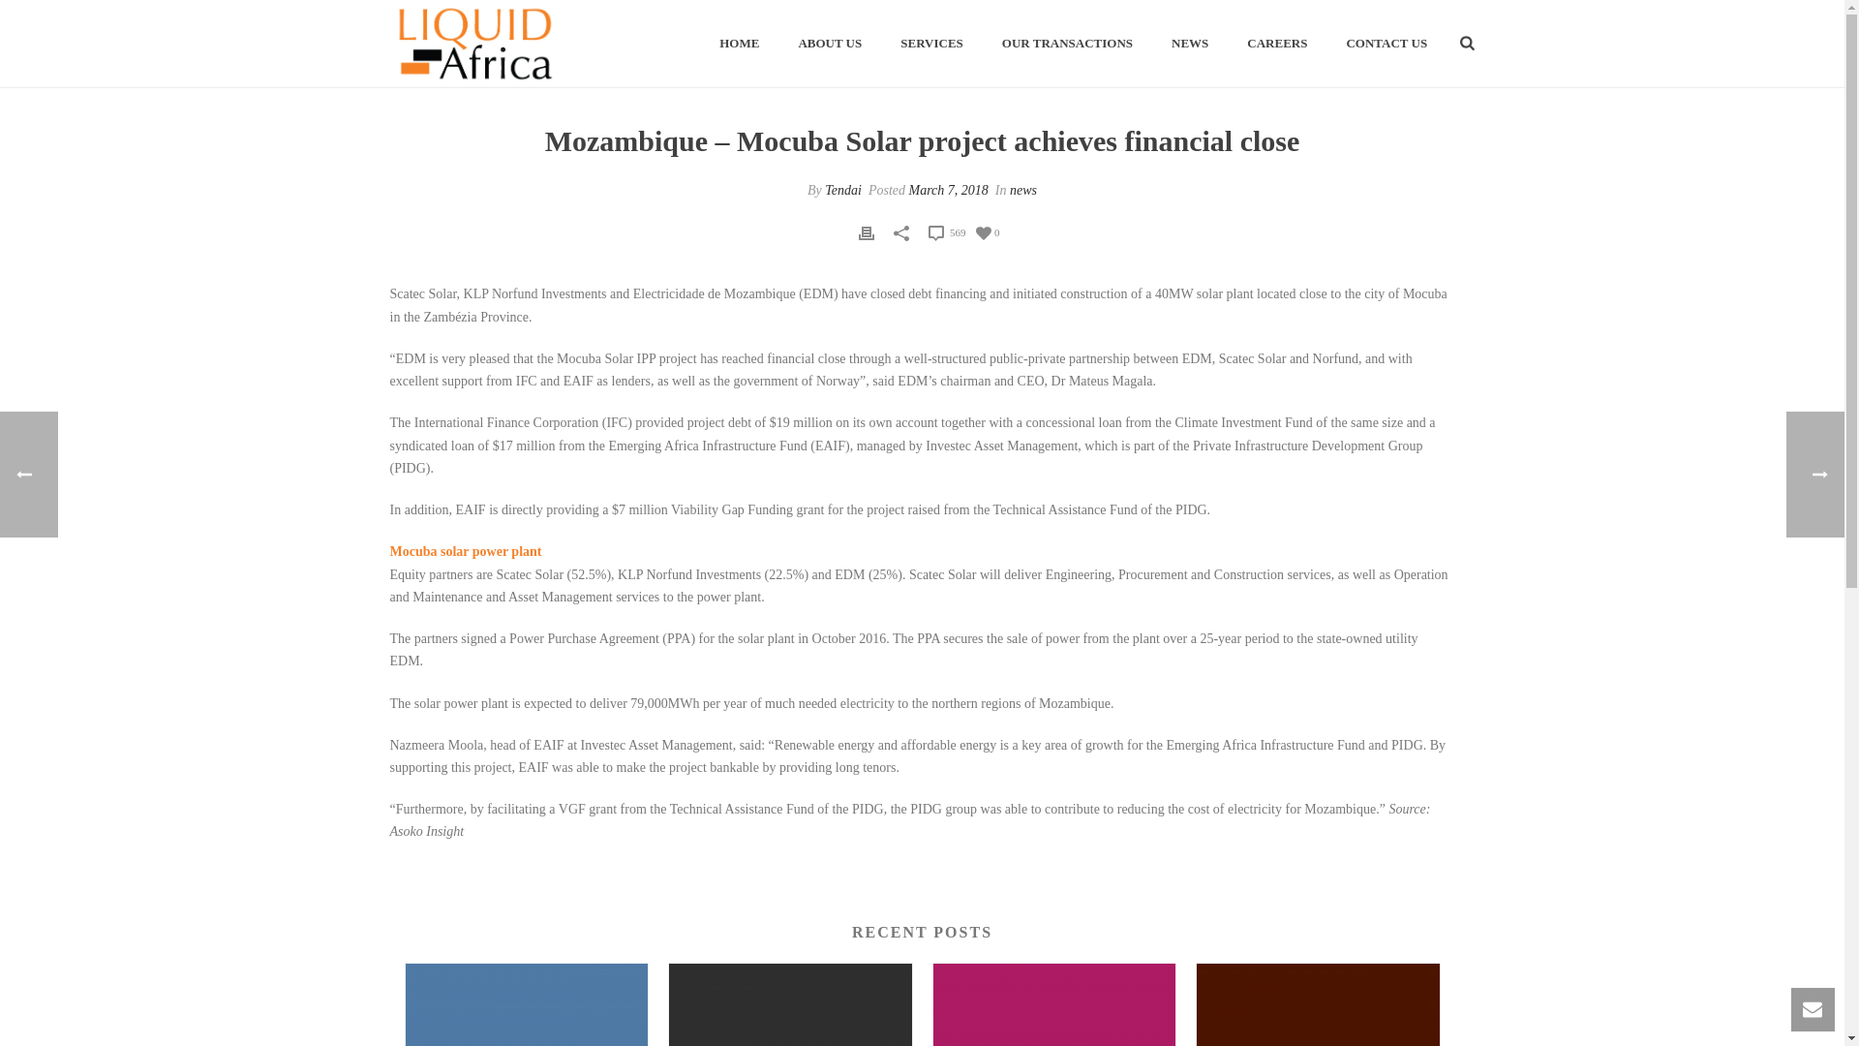  Describe the element at coordinates (946, 231) in the screenshot. I see `569` at that location.